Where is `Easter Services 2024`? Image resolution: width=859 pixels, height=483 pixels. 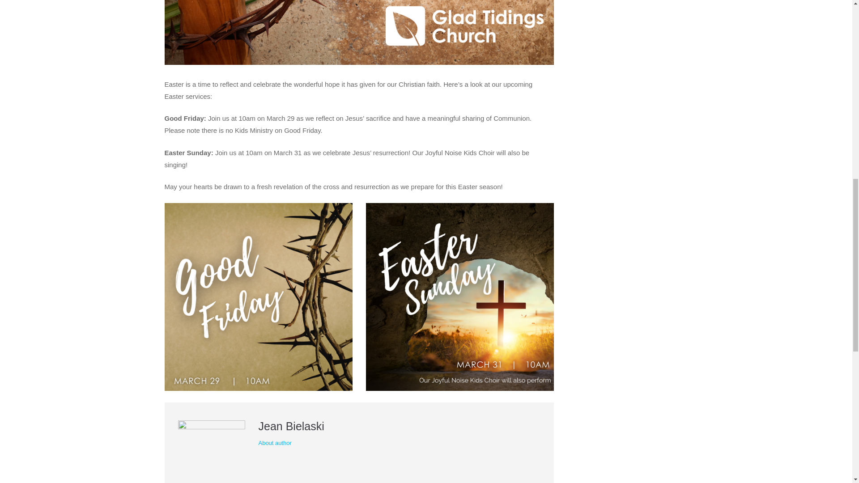 Easter Services 2024 is located at coordinates (359, 32).